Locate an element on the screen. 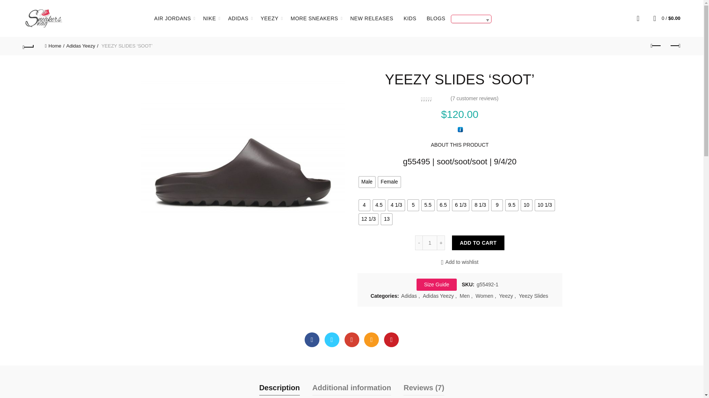 The width and height of the screenshot is (709, 398). 5 is located at coordinates (413, 205).